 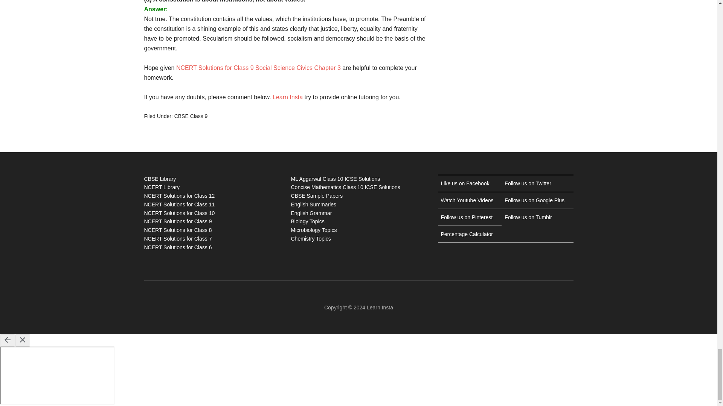 What do you see at coordinates (258, 68) in the screenshot?
I see `NCERT Solutions for Class 9 Social Science Civics Chapter 3` at bounding box center [258, 68].